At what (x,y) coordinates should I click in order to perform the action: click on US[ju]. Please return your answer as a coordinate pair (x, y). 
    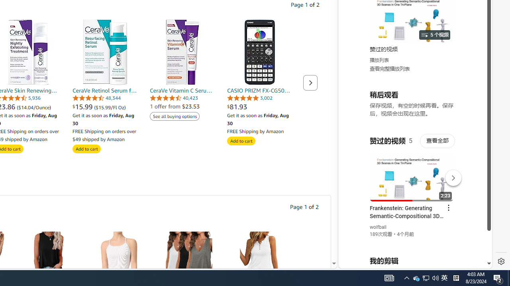
    Looking at the image, I should click on (366, 262).